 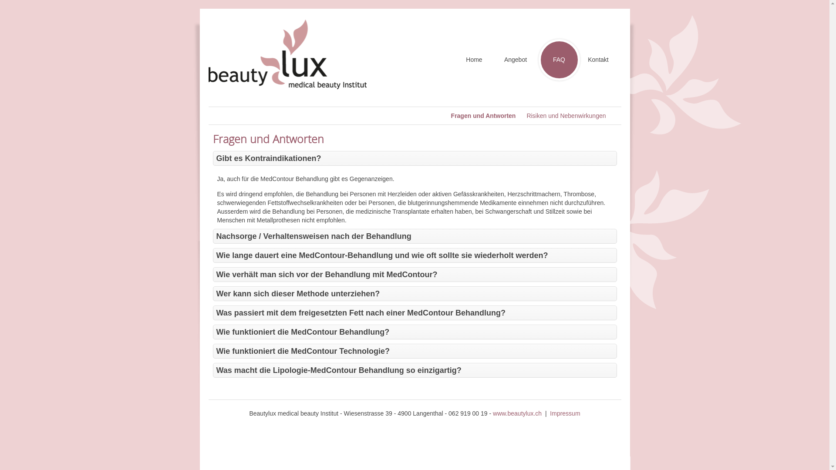 What do you see at coordinates (559, 60) in the screenshot?
I see `FAQ` at bounding box center [559, 60].